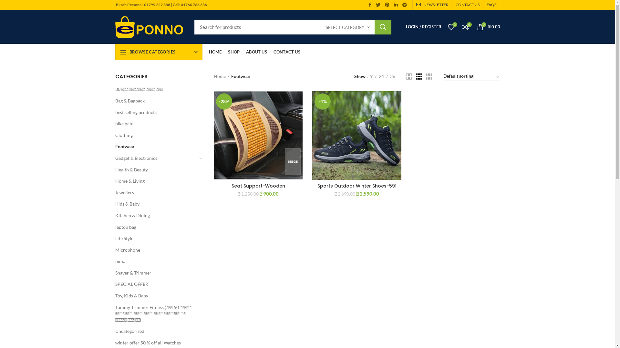 This screenshot has width=620, height=348. I want to click on CONTACT US, so click(287, 52).